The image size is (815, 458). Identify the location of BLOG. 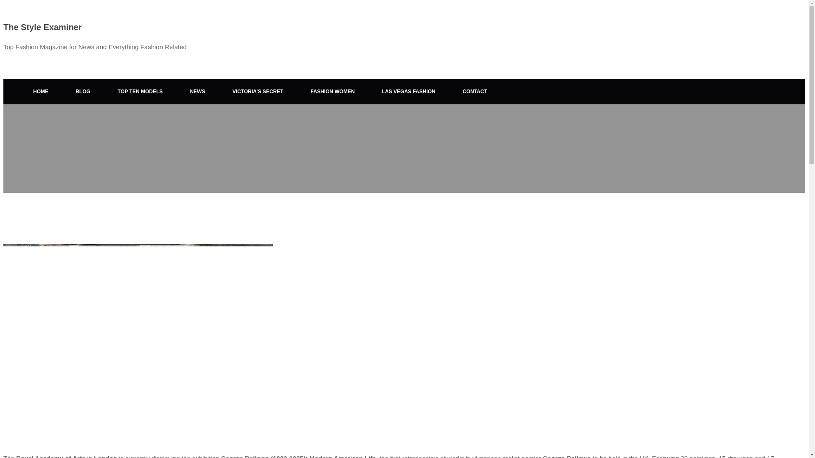
(83, 92).